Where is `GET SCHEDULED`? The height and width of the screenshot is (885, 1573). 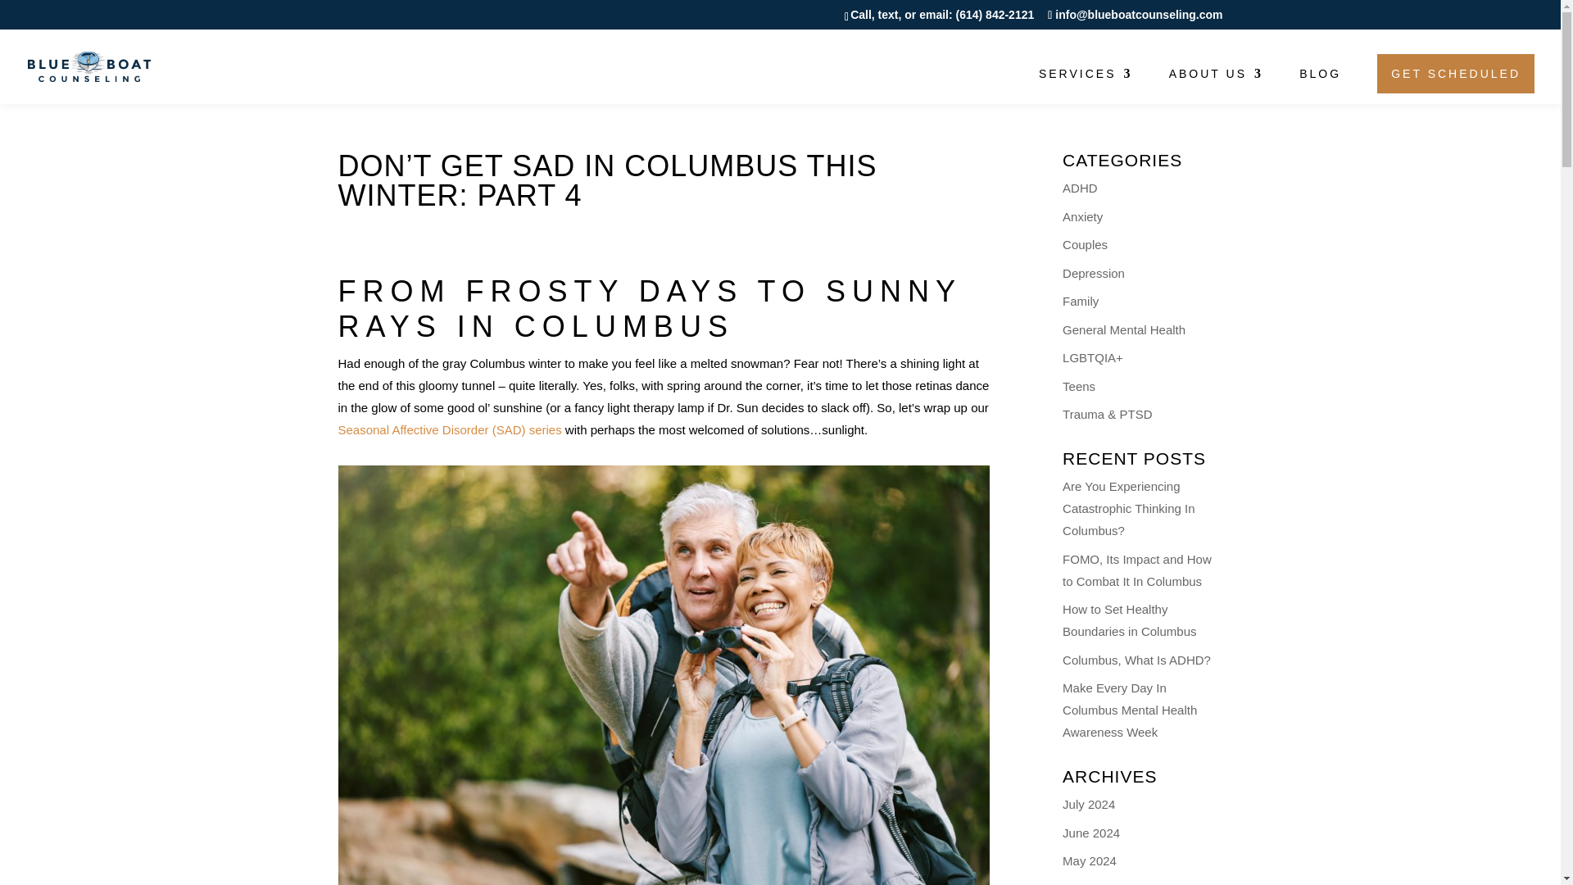 GET SCHEDULED is located at coordinates (1455, 74).